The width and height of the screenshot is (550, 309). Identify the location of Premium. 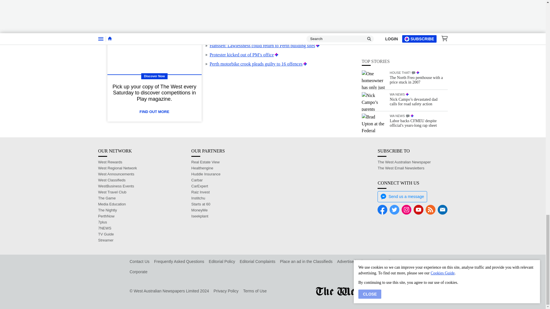
(305, 64).